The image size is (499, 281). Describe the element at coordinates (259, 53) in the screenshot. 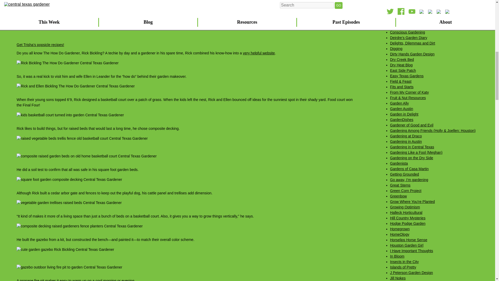

I see `very helpful website` at that location.